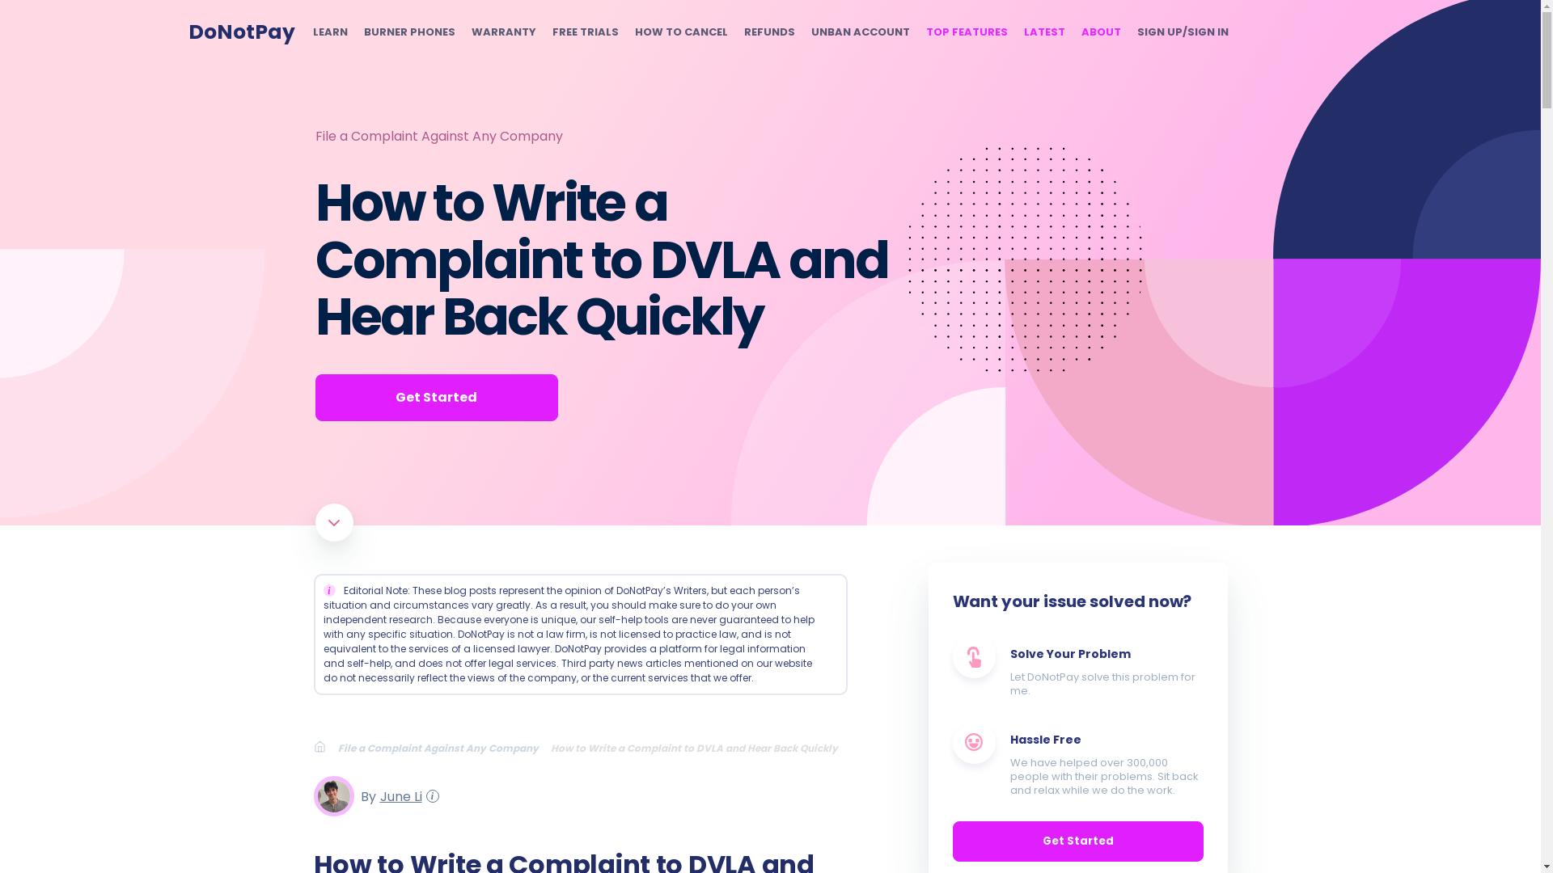 The height and width of the screenshot is (873, 1553). Describe the element at coordinates (1100, 32) in the screenshot. I see `ABOUT` at that location.